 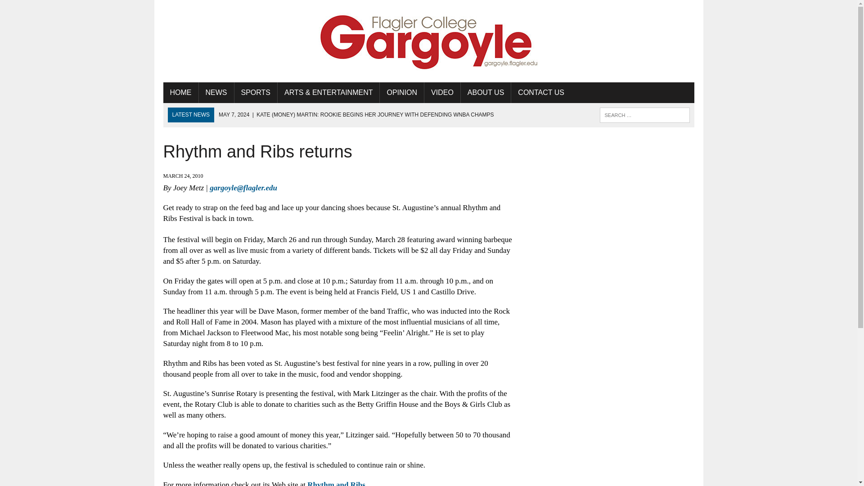 I want to click on The Flagler College Gargoyle, so click(x=428, y=41).